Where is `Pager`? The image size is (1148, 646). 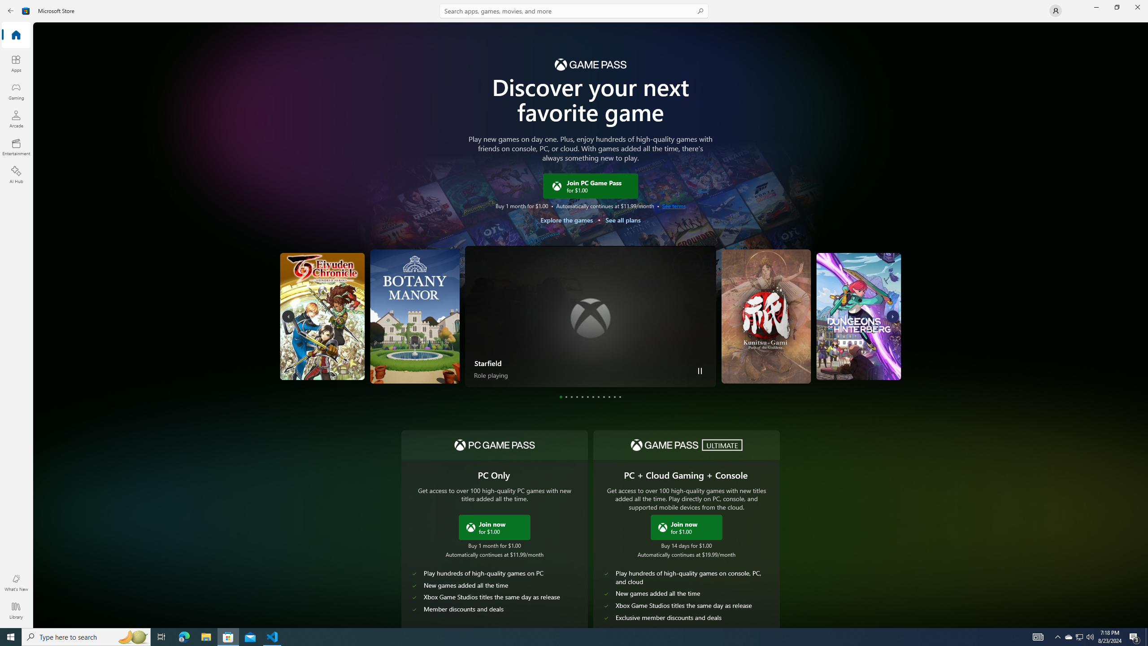
Pager is located at coordinates (591, 397).